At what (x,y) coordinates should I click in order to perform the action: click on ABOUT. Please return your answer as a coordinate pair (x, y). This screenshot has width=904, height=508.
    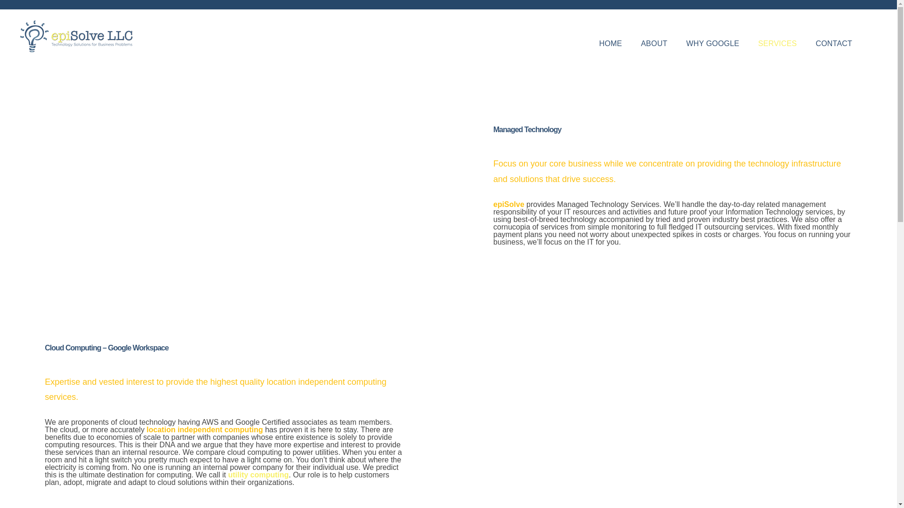
    Looking at the image, I should click on (654, 43).